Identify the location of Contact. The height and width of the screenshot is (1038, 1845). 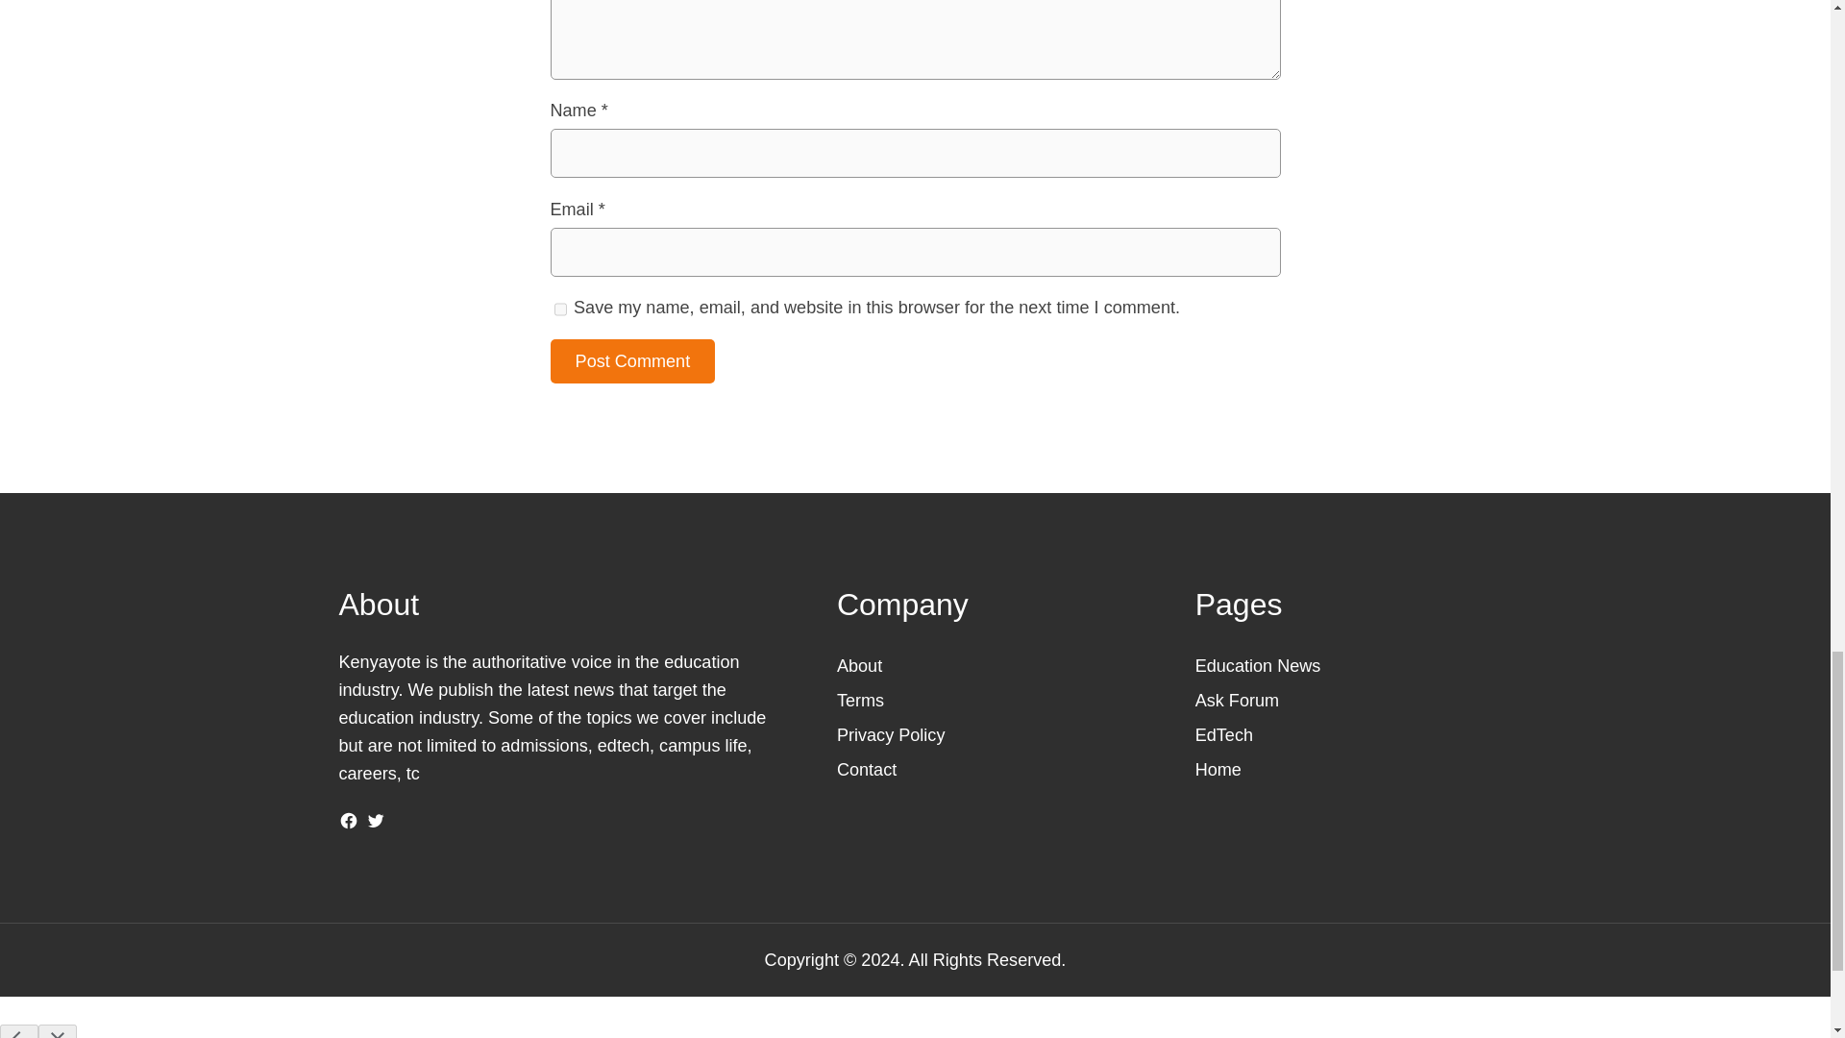
(867, 769).